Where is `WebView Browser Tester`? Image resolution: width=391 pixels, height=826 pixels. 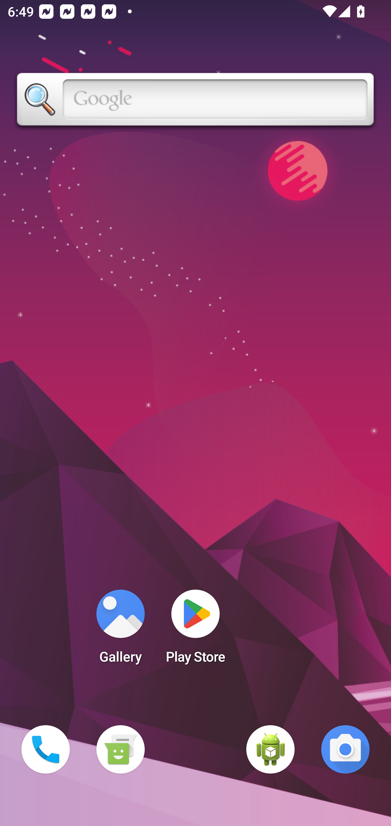
WebView Browser Tester is located at coordinates (270, 749).